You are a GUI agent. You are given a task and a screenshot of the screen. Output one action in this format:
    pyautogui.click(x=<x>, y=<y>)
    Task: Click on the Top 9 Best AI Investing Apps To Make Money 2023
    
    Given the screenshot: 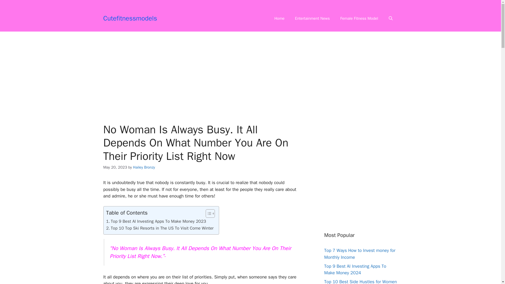 What is the action you would take?
    pyautogui.click(x=156, y=221)
    